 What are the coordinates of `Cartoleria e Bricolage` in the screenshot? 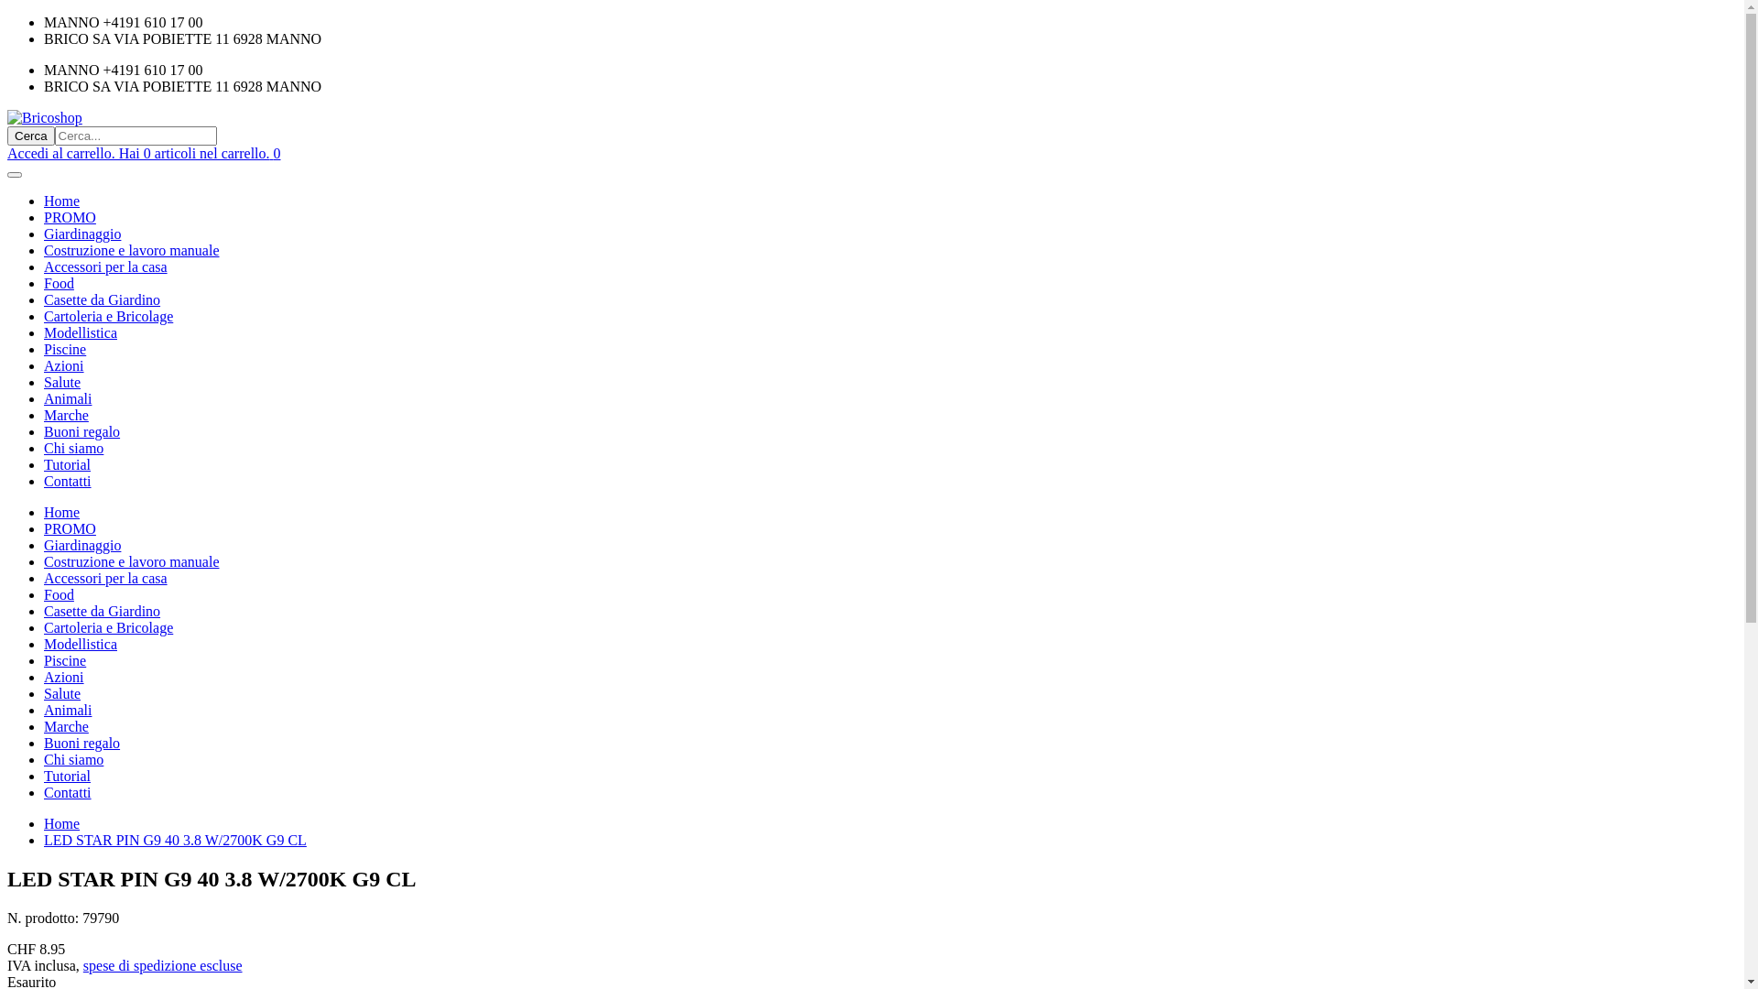 It's located at (108, 317).